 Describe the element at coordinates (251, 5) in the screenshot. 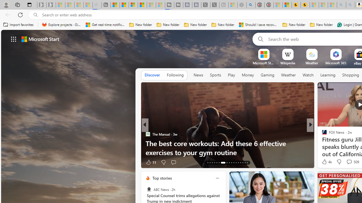

I see `poe - Search` at that location.